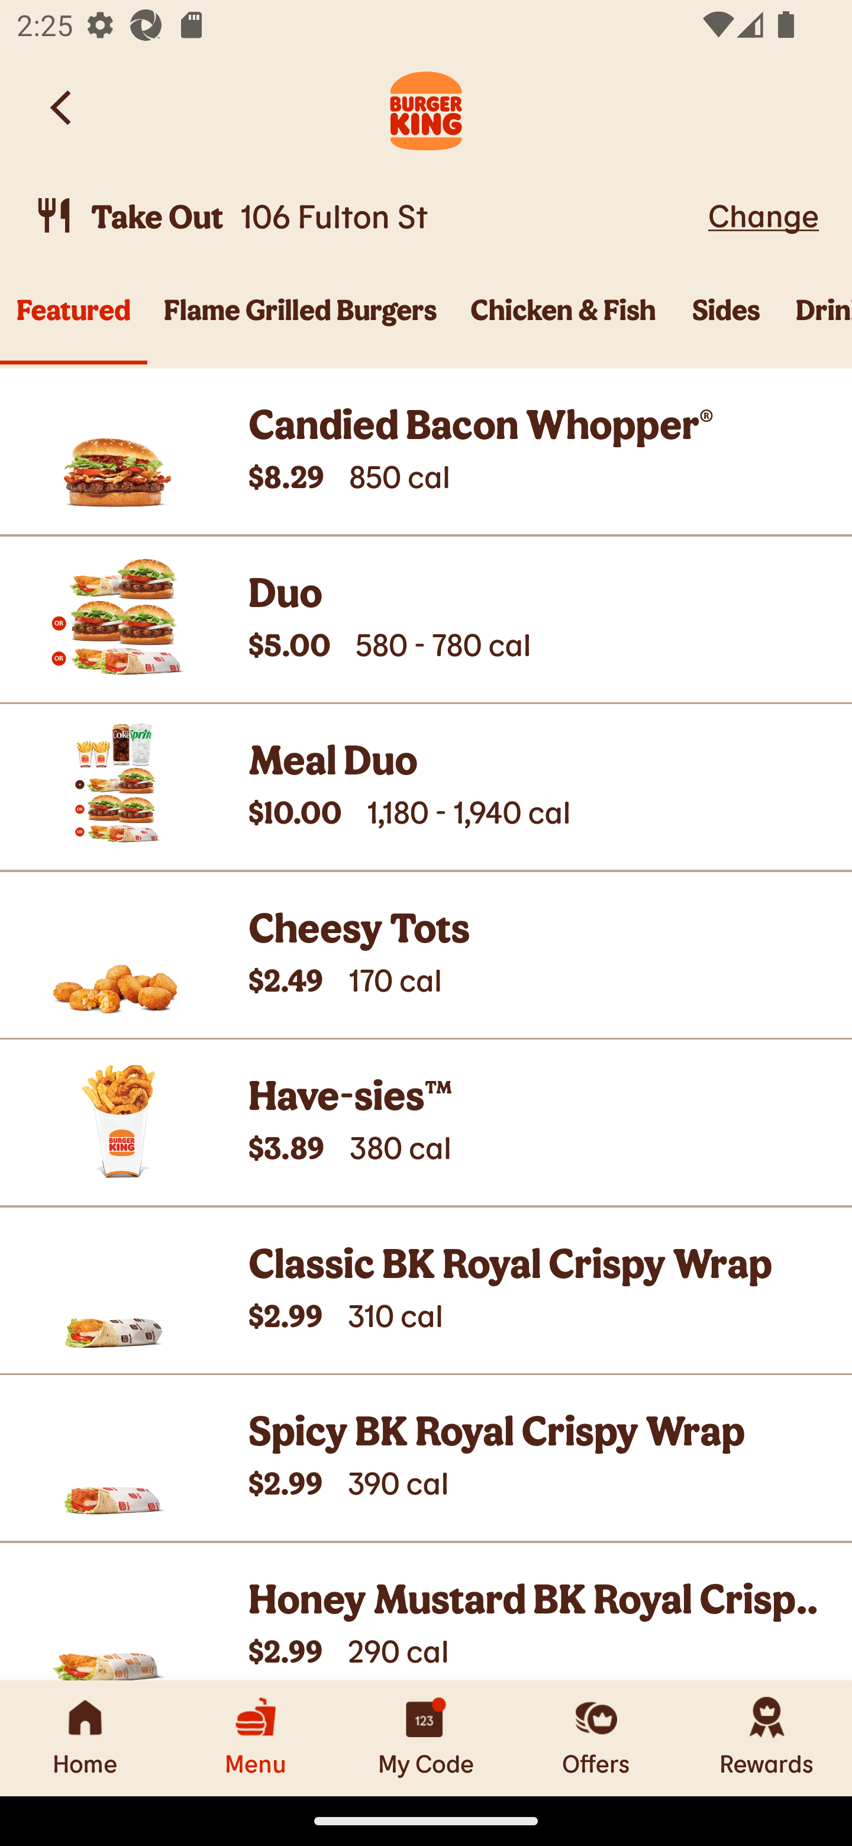 This screenshot has height=1846, width=852. Describe the element at coordinates (426, 108) in the screenshot. I see `Burger King Logo. Navigate to Home` at that location.